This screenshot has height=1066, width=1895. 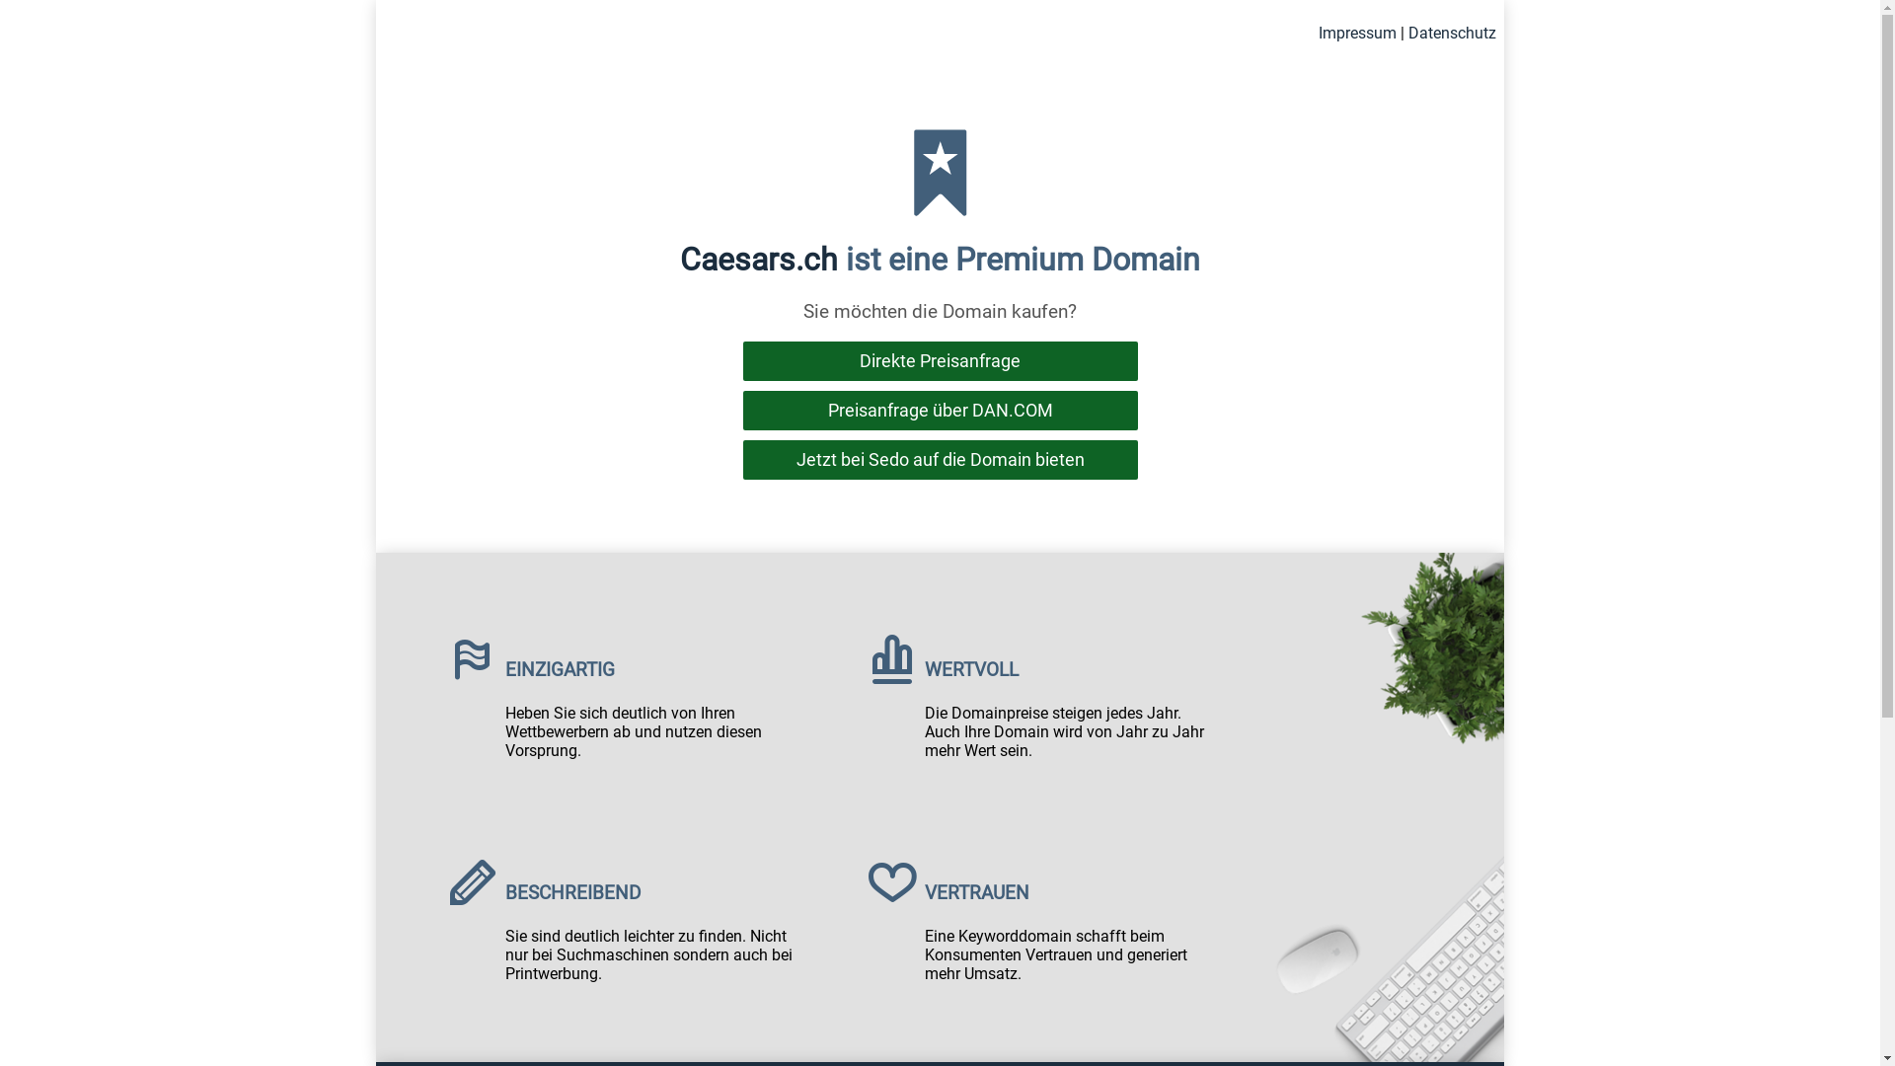 What do you see at coordinates (940, 460) in the screenshot?
I see `Jetzt bei Sedo auf die Domain bieten` at bounding box center [940, 460].